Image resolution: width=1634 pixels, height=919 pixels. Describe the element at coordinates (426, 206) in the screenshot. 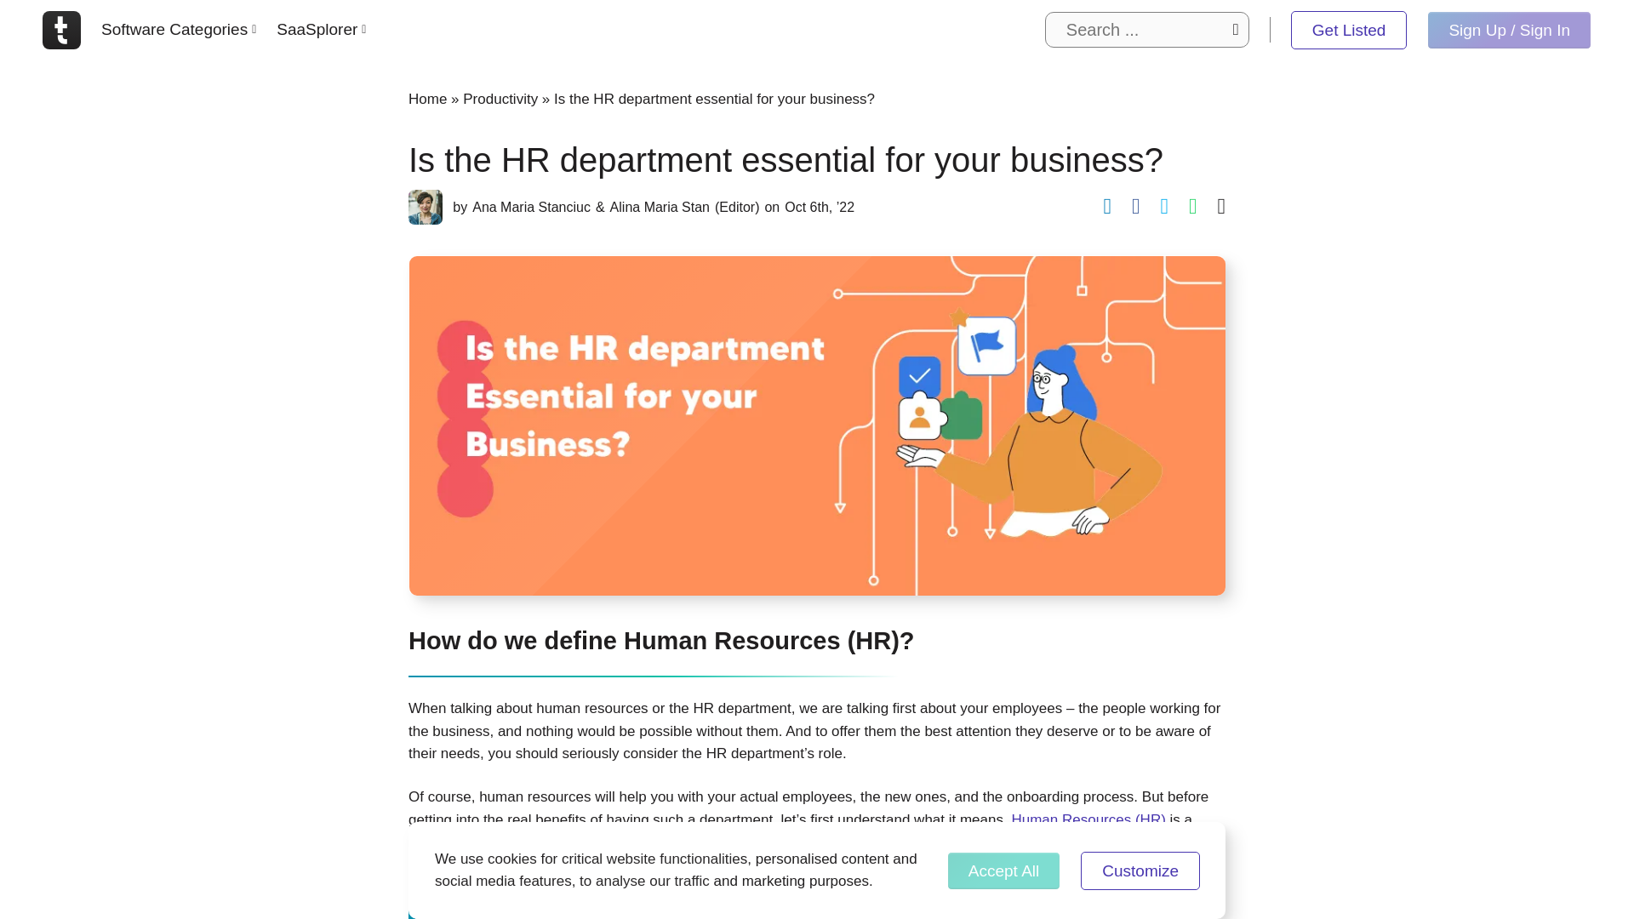

I see `Ana Maria Stanciuc` at that location.